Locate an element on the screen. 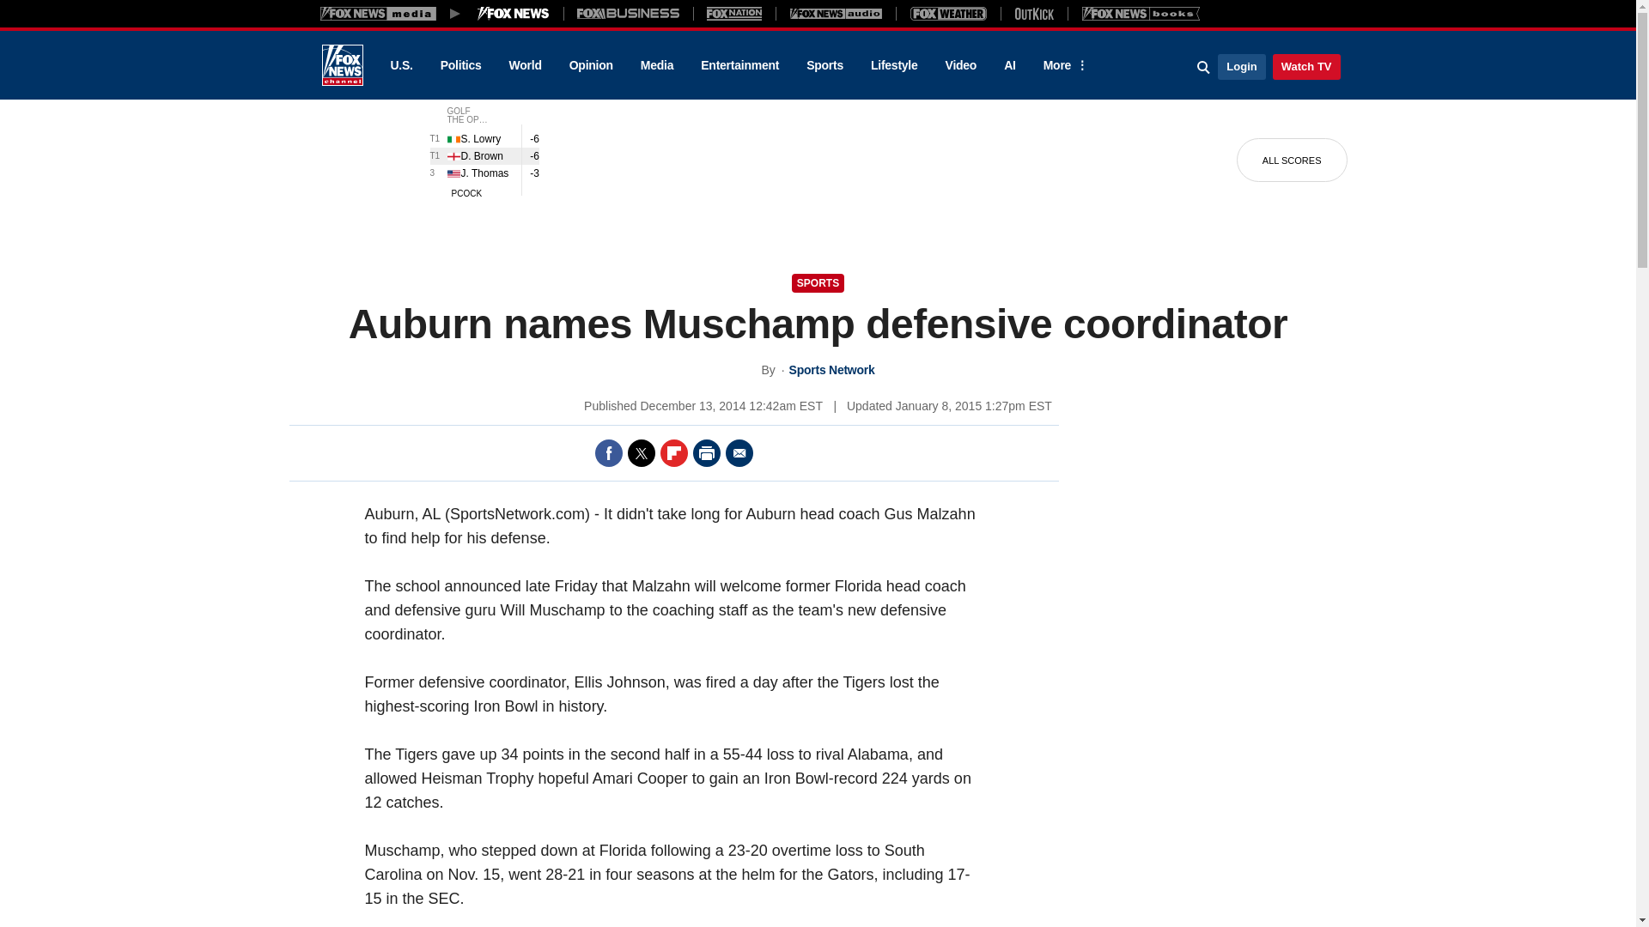  AI is located at coordinates (1010, 65).